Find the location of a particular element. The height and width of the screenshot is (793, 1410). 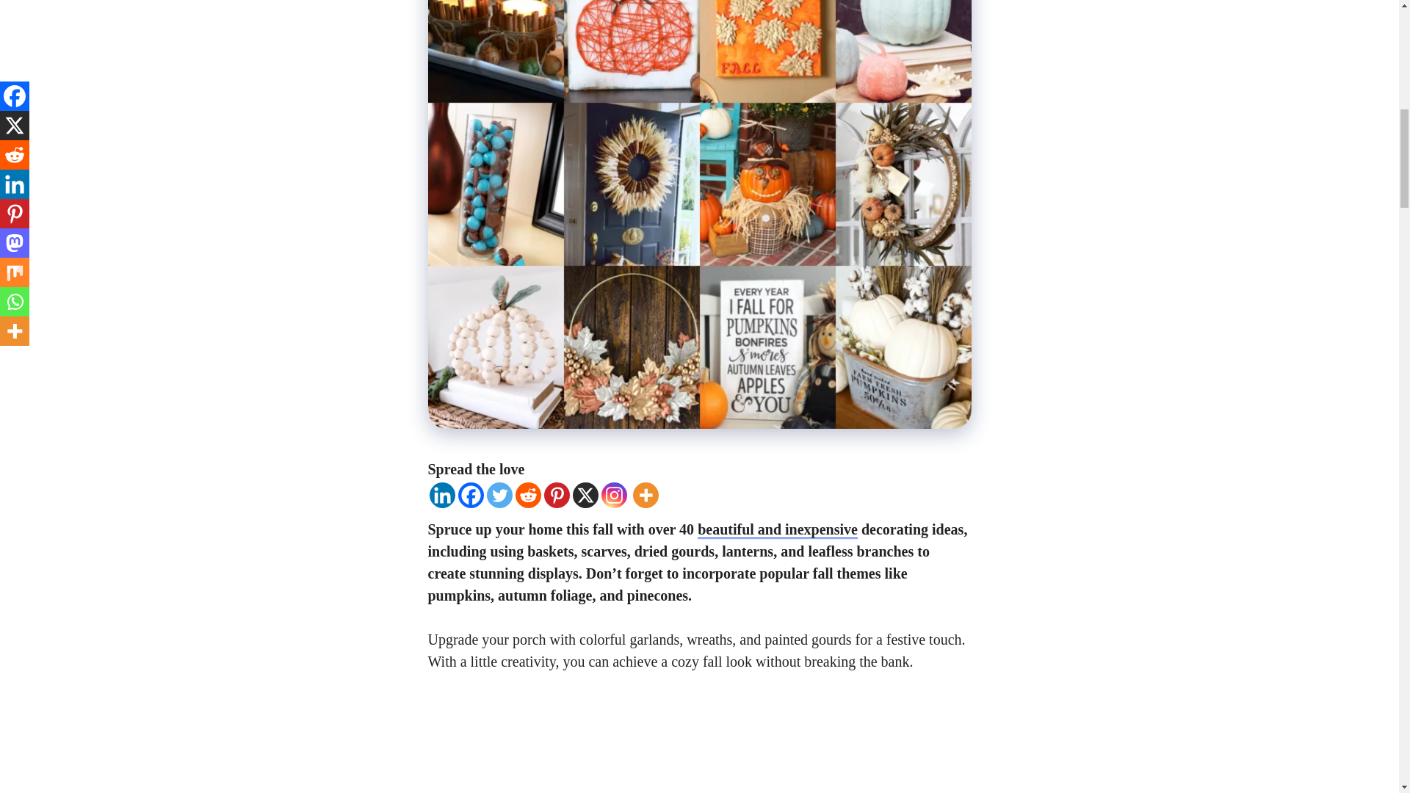

Linkedin is located at coordinates (441, 495).